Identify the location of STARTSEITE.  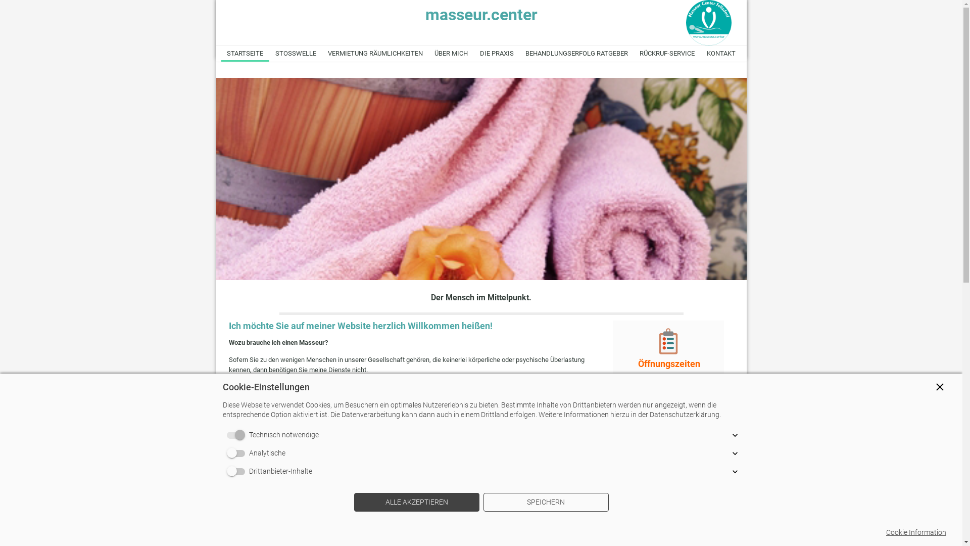
(246, 53).